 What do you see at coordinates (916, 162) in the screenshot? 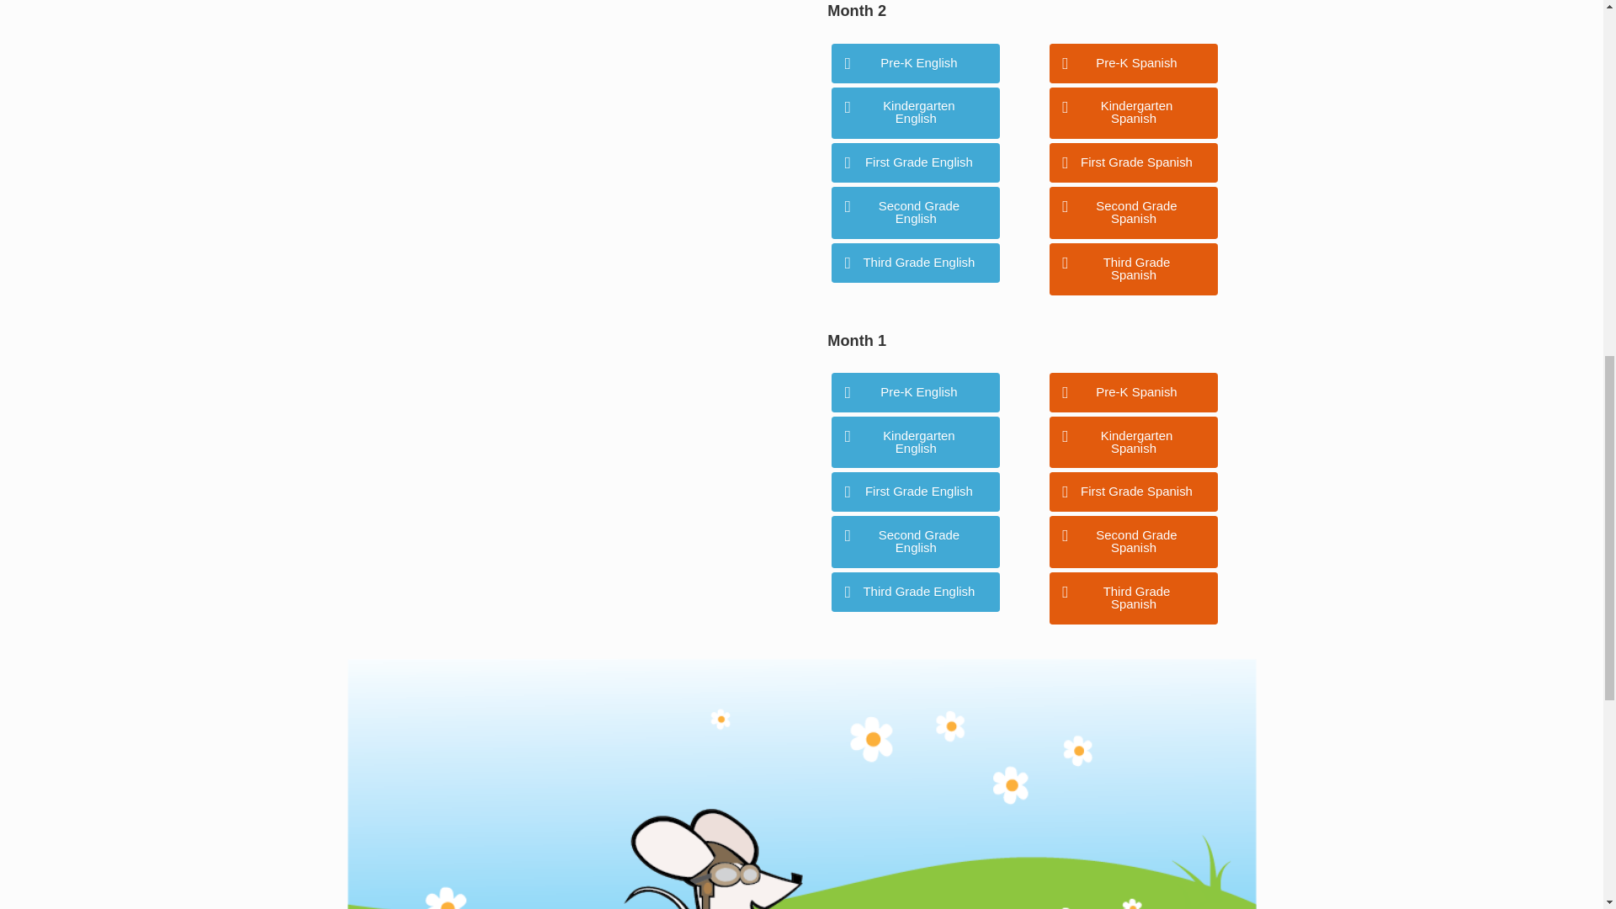
I see `First Grade English` at bounding box center [916, 162].